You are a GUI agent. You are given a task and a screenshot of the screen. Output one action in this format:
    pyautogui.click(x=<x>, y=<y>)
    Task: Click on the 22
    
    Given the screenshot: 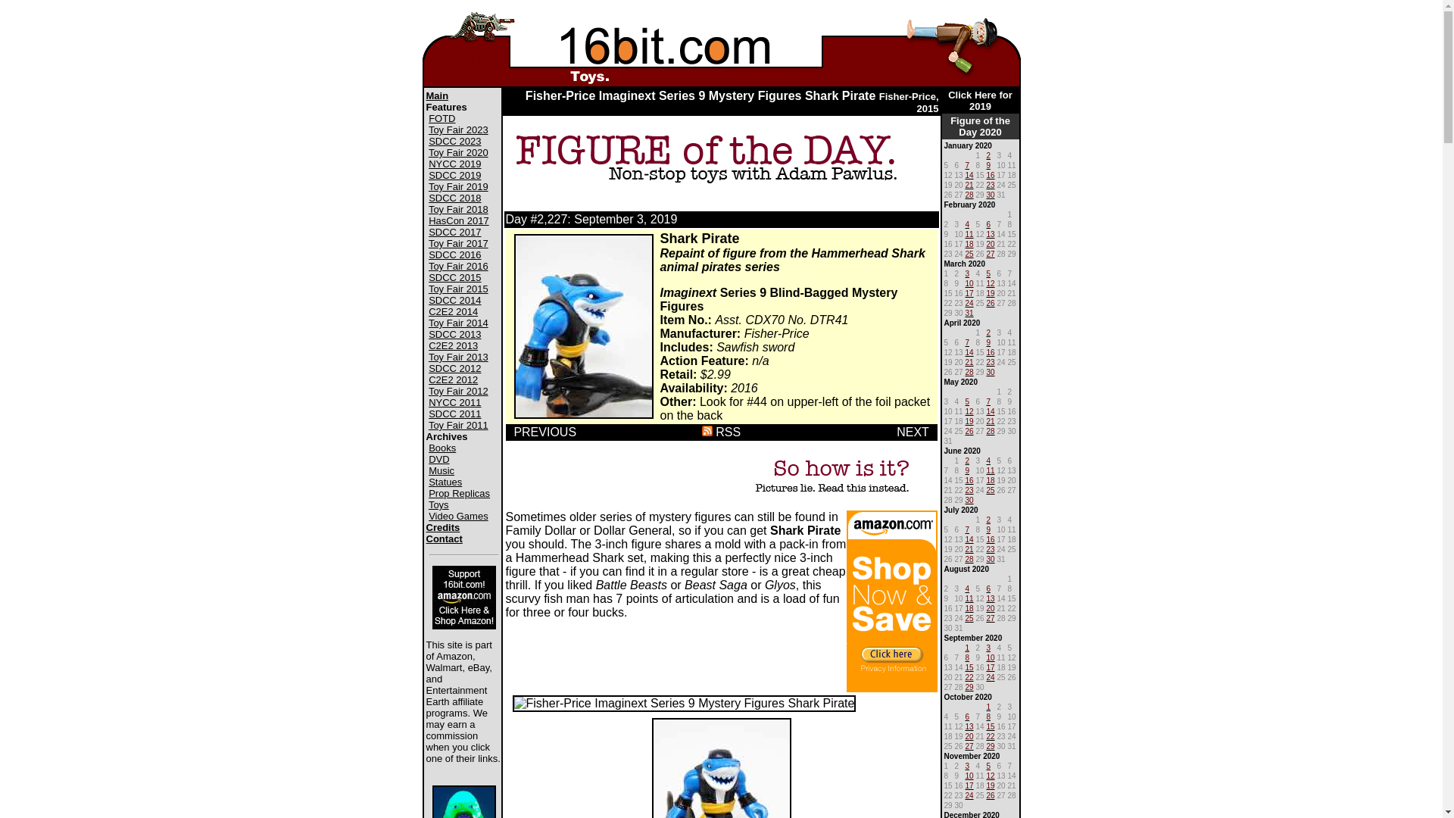 What is the action you would take?
    pyautogui.click(x=991, y=735)
    